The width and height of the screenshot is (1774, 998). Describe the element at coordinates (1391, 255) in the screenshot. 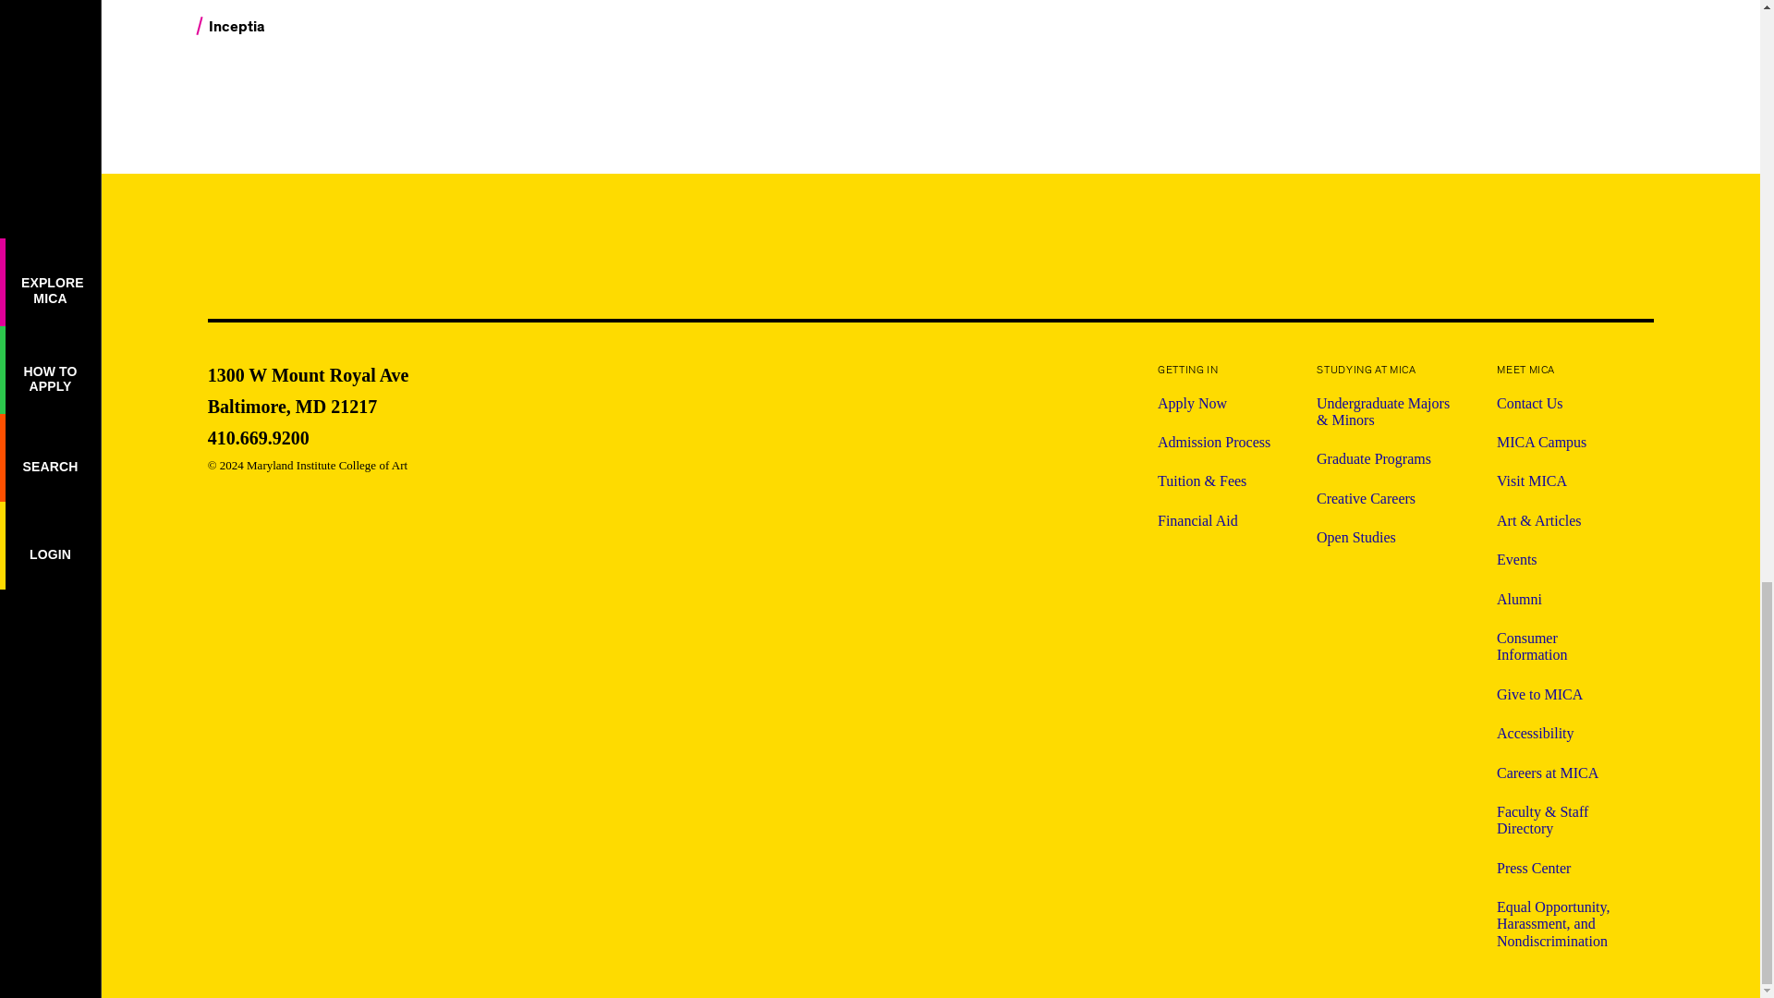

I see `MICA` at that location.